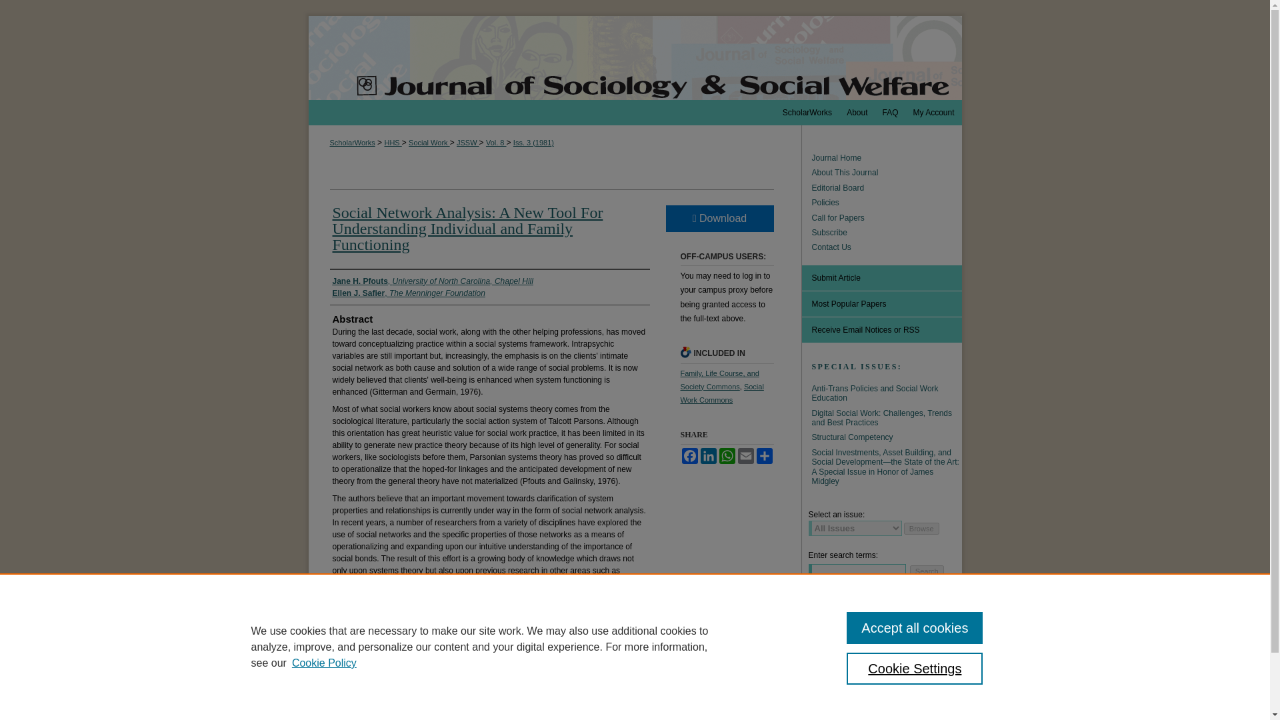 This screenshot has height=720, width=1280. I want to click on ScholarWorks, so click(352, 143).